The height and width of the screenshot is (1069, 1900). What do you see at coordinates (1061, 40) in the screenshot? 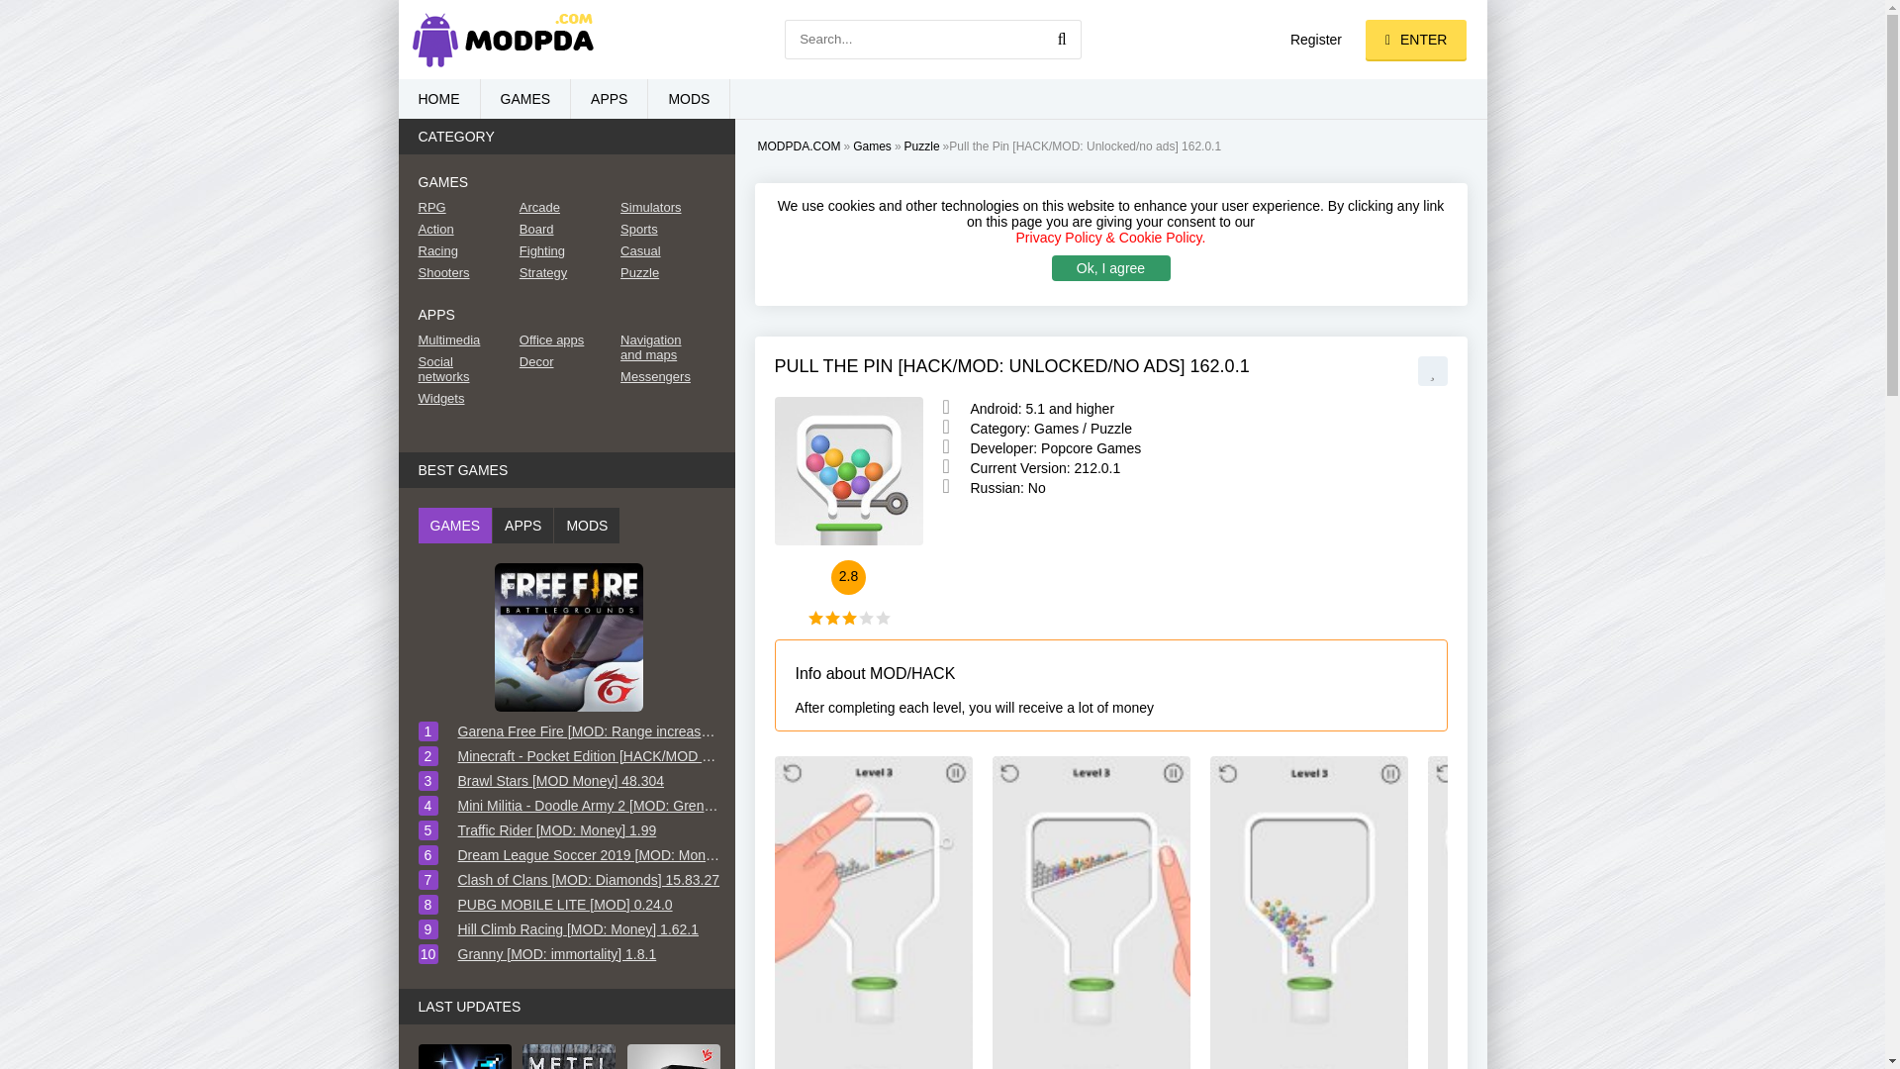
I see `Find` at bounding box center [1061, 40].